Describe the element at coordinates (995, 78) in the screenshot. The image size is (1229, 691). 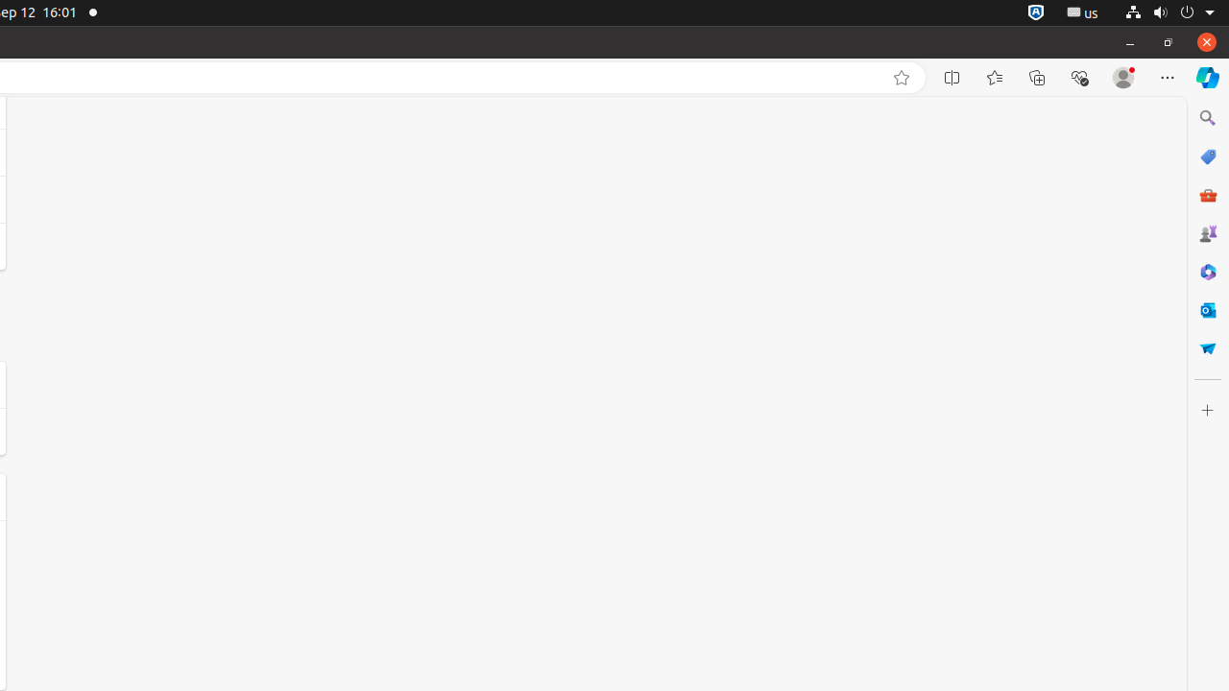
I see `Favorites` at that location.